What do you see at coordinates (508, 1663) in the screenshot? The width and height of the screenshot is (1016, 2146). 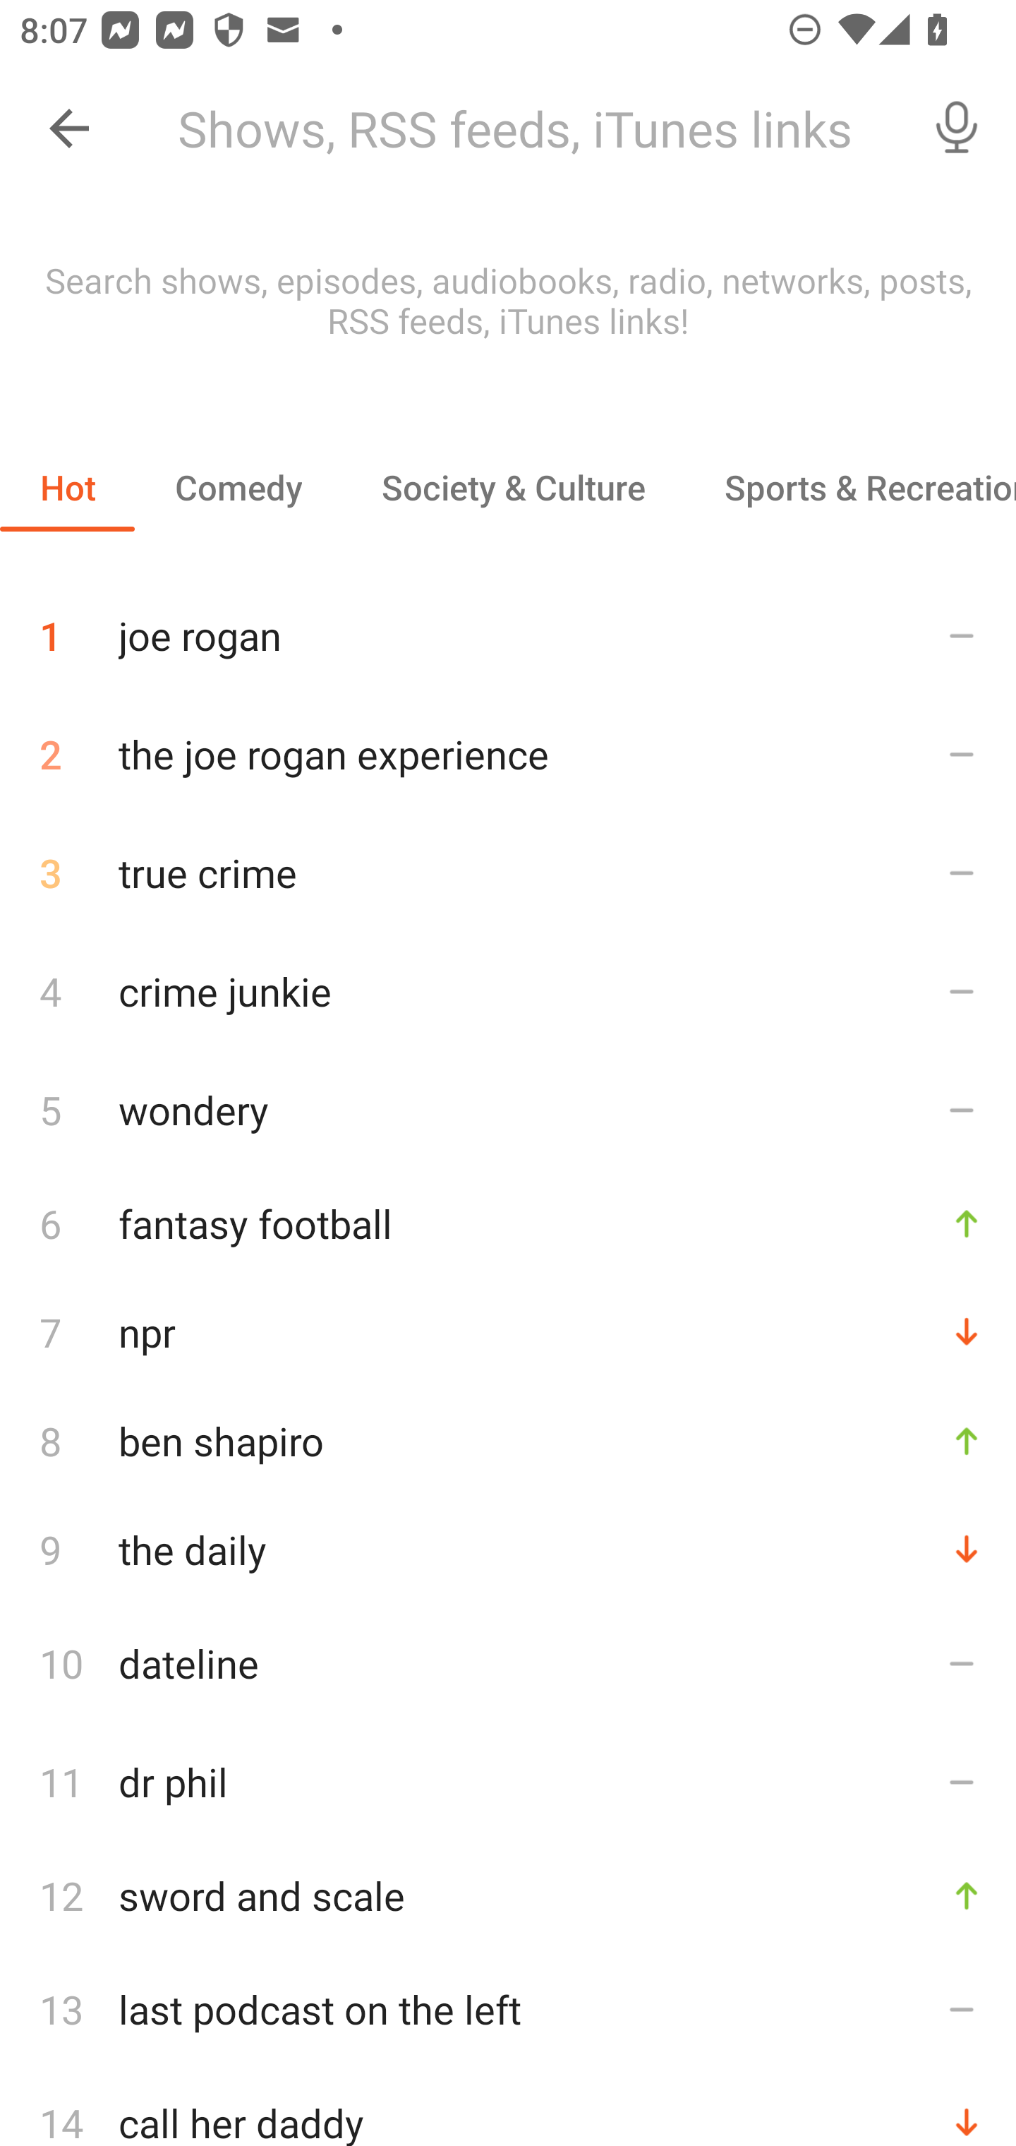 I see `10 dateline` at bounding box center [508, 1663].